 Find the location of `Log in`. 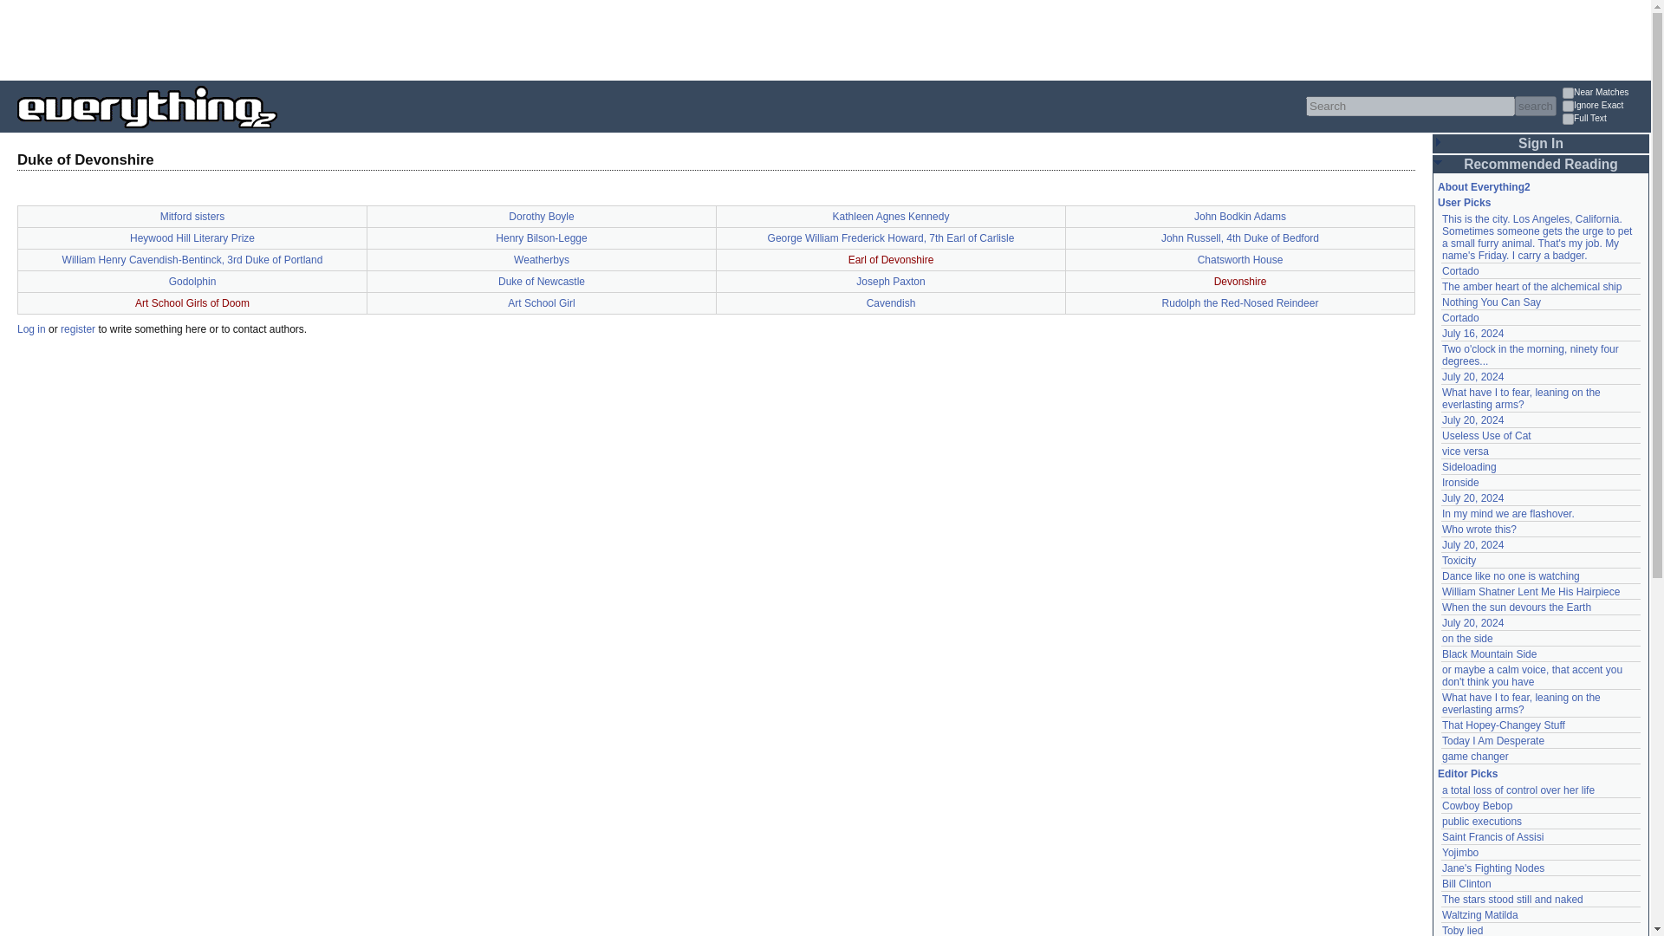

Log in is located at coordinates (31, 328).